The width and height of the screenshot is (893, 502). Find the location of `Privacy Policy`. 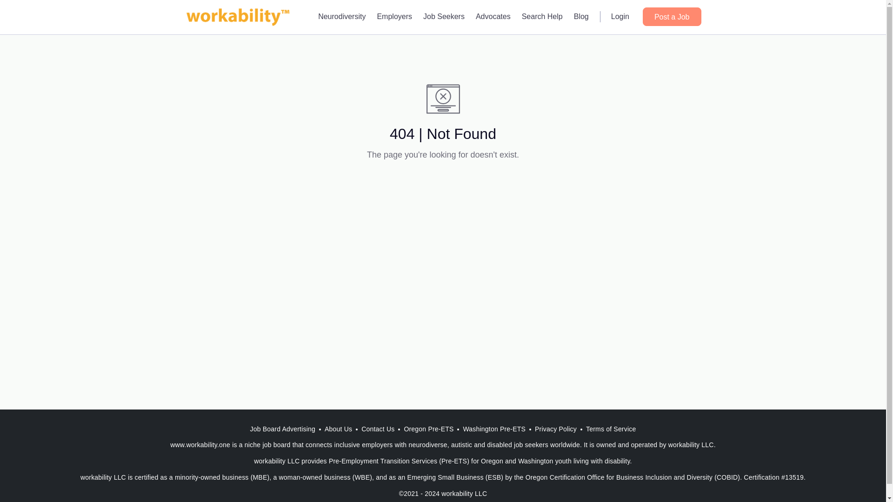

Privacy Policy is located at coordinates (555, 429).